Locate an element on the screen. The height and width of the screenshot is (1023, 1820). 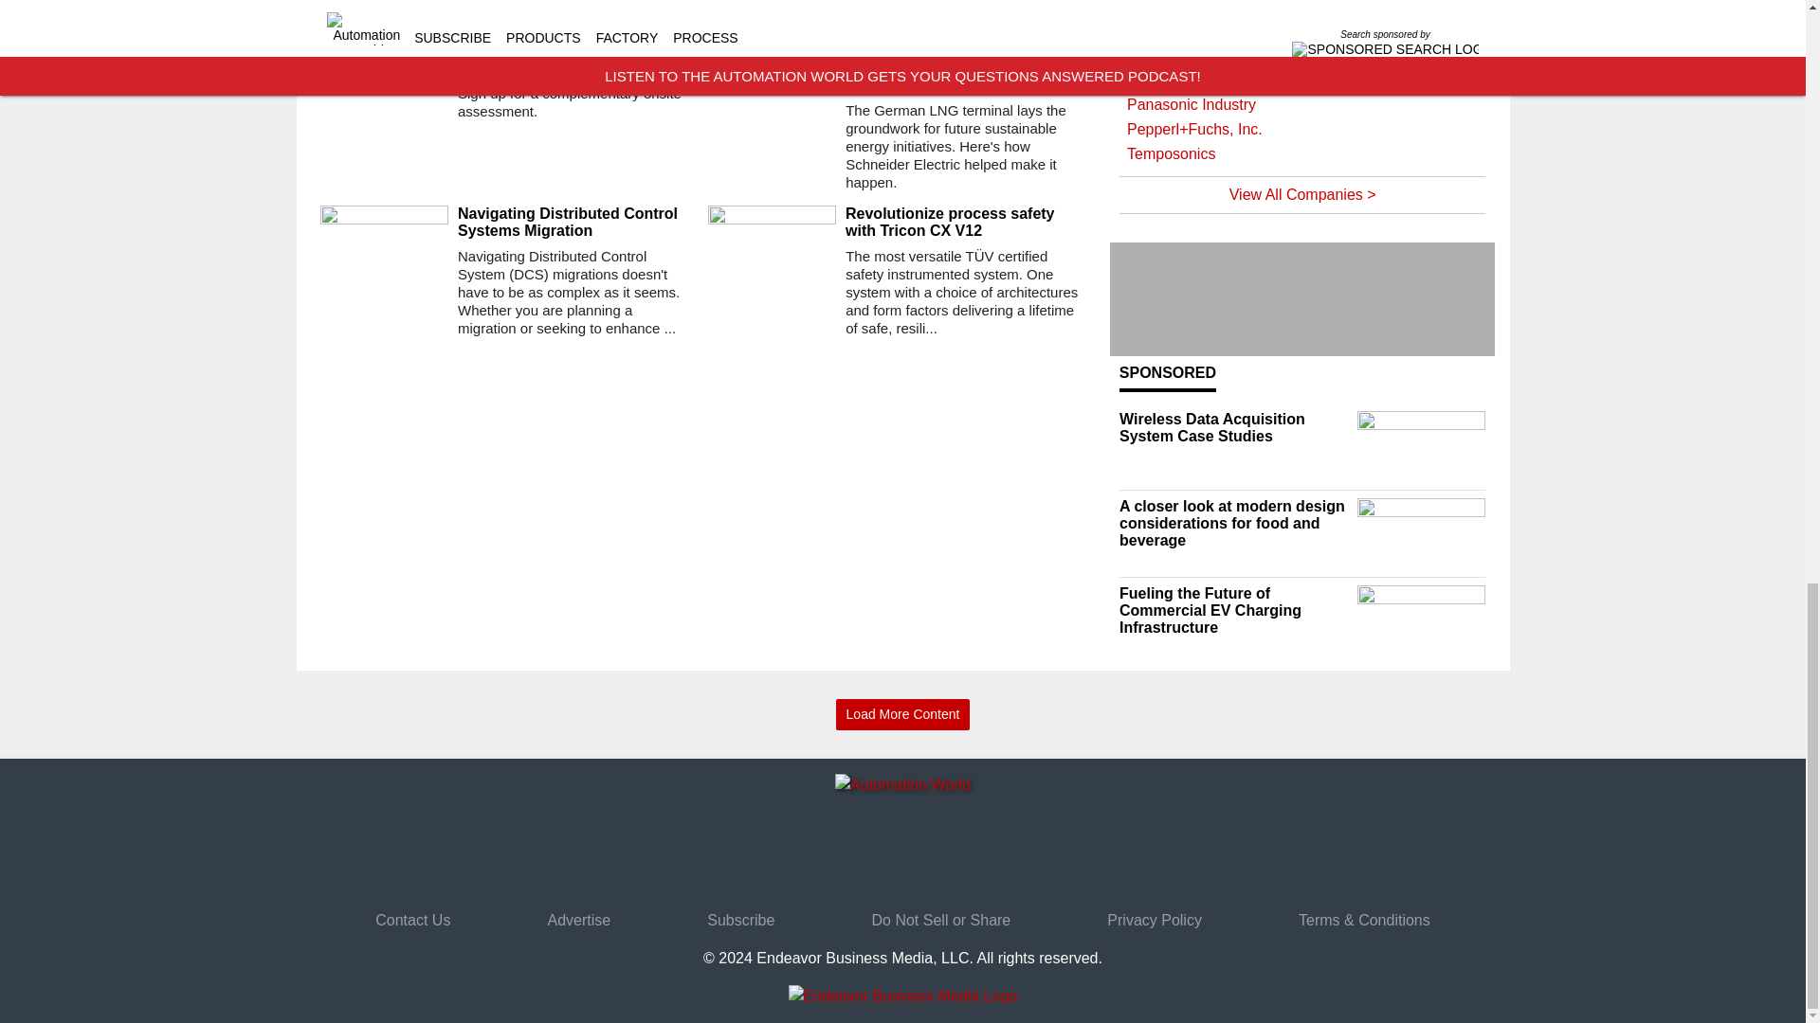
Panasonic Industry is located at coordinates (1302, 105).